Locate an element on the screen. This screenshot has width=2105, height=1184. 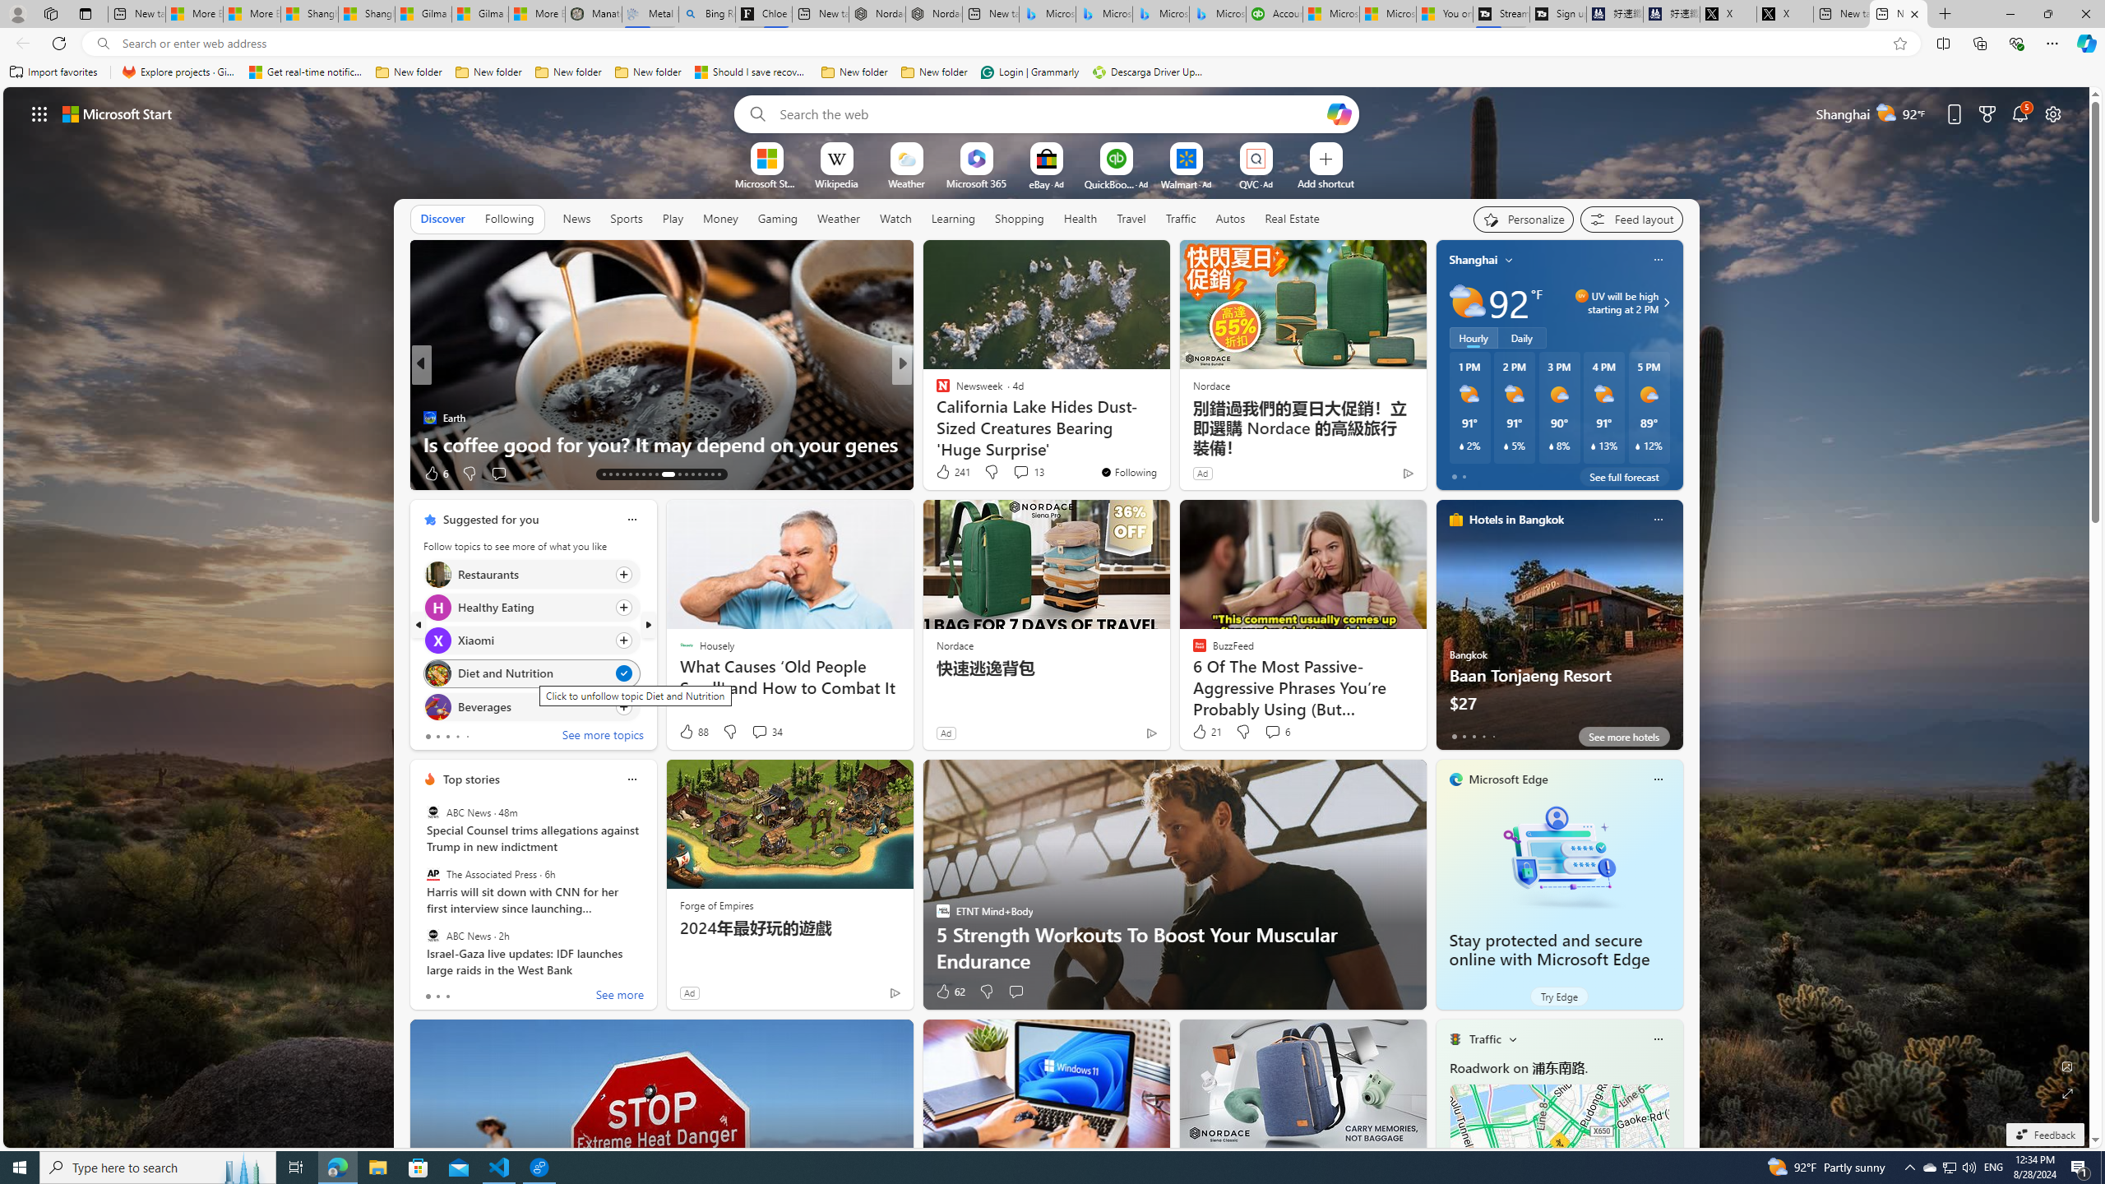
tab-3 is located at coordinates (1483, 736).